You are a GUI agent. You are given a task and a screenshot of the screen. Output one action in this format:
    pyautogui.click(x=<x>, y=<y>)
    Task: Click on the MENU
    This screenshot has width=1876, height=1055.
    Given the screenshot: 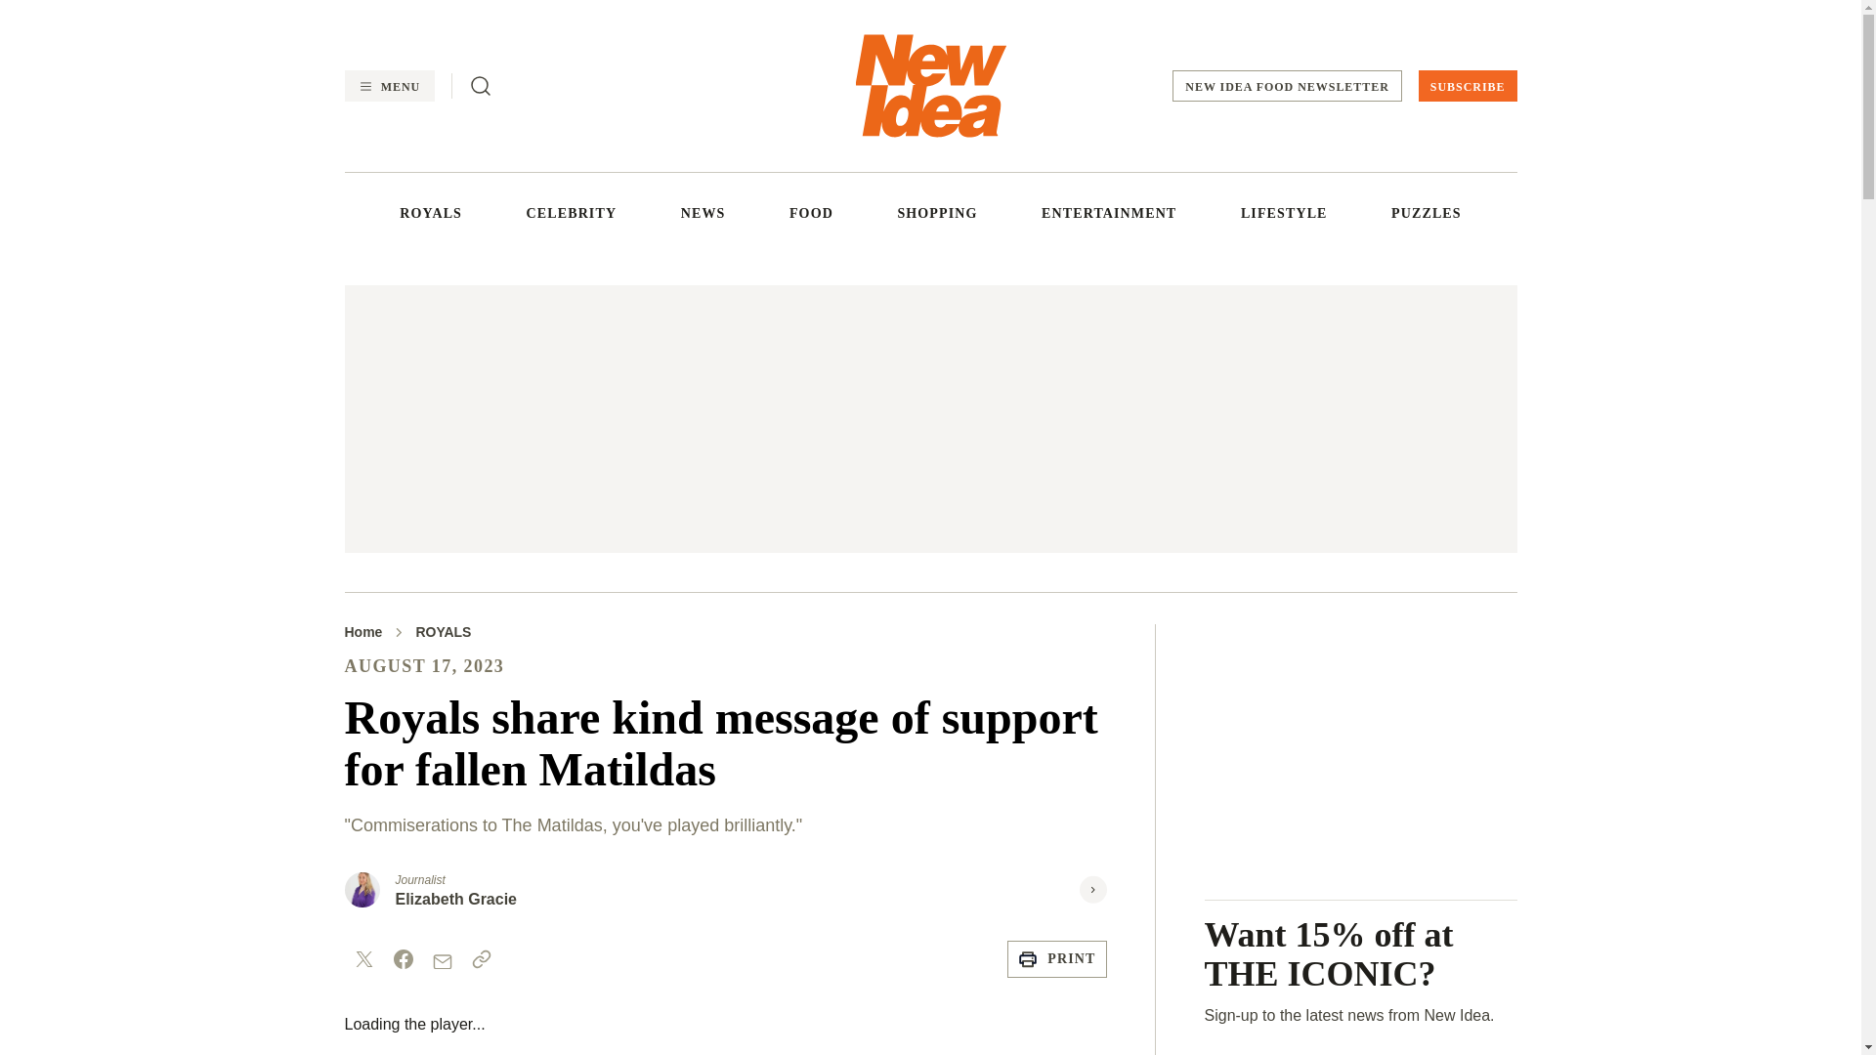 What is the action you would take?
    pyautogui.click(x=388, y=86)
    